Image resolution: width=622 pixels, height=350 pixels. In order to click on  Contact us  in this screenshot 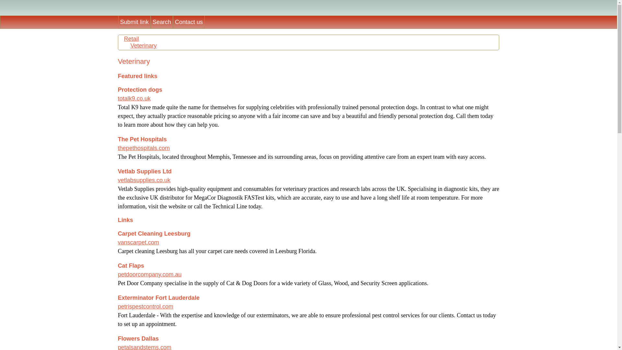, I will do `click(189, 22)`.